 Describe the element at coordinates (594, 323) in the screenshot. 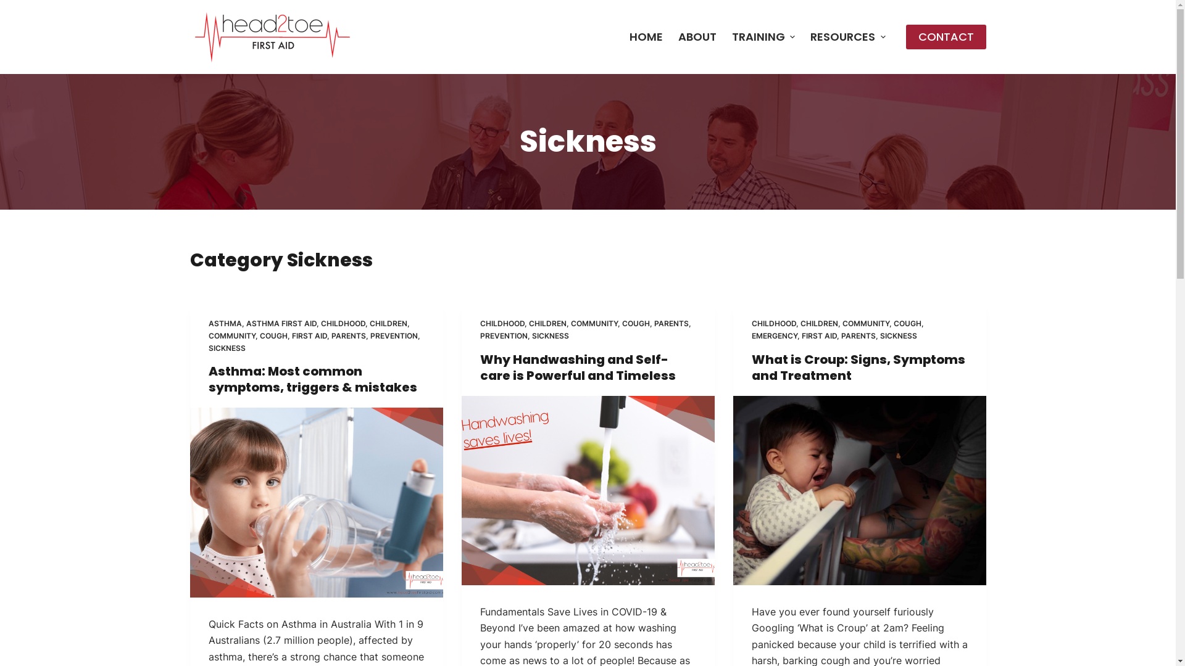

I see `COMMUNITY` at that location.